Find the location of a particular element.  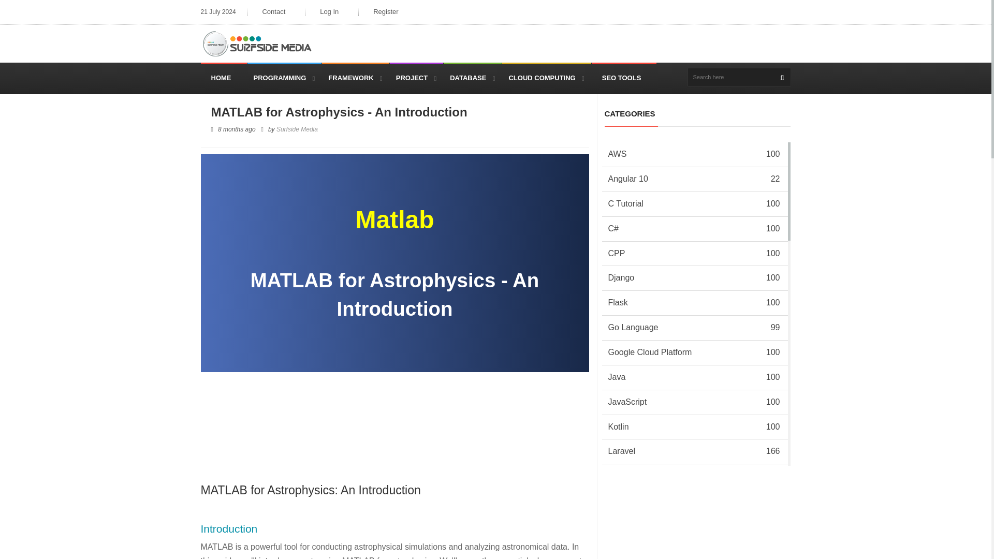

Contact is located at coordinates (273, 11).